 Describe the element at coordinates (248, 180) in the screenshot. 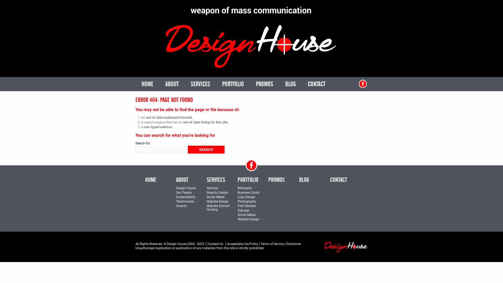

I see `PORTFOLIO` at that location.